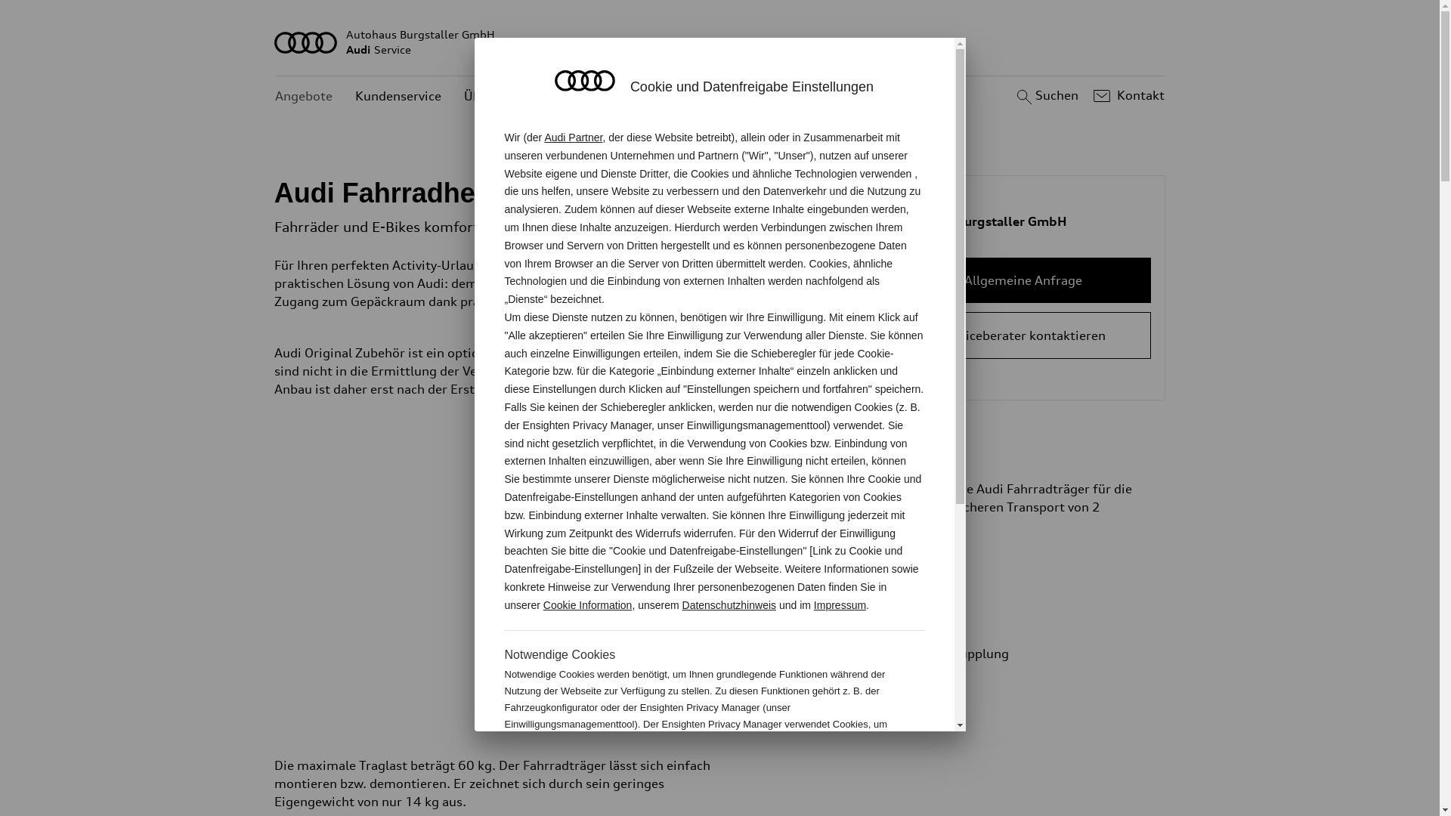 Image resolution: width=1451 pixels, height=816 pixels. What do you see at coordinates (304, 97) in the screenshot?
I see `Angebote` at bounding box center [304, 97].